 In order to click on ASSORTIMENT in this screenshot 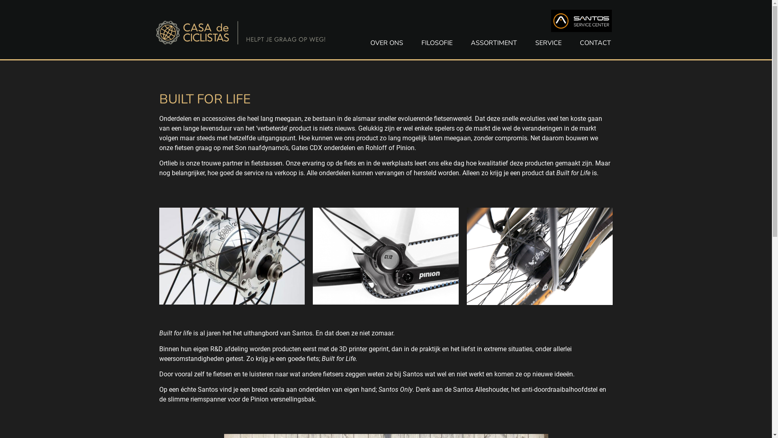, I will do `click(494, 43)`.